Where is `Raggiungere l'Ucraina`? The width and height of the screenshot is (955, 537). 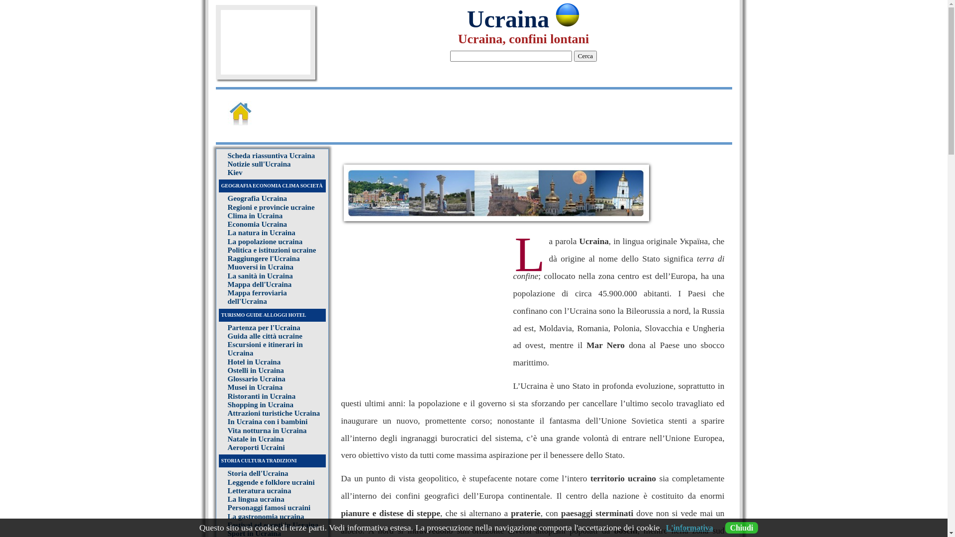 Raggiungere l'Ucraina is located at coordinates (264, 259).